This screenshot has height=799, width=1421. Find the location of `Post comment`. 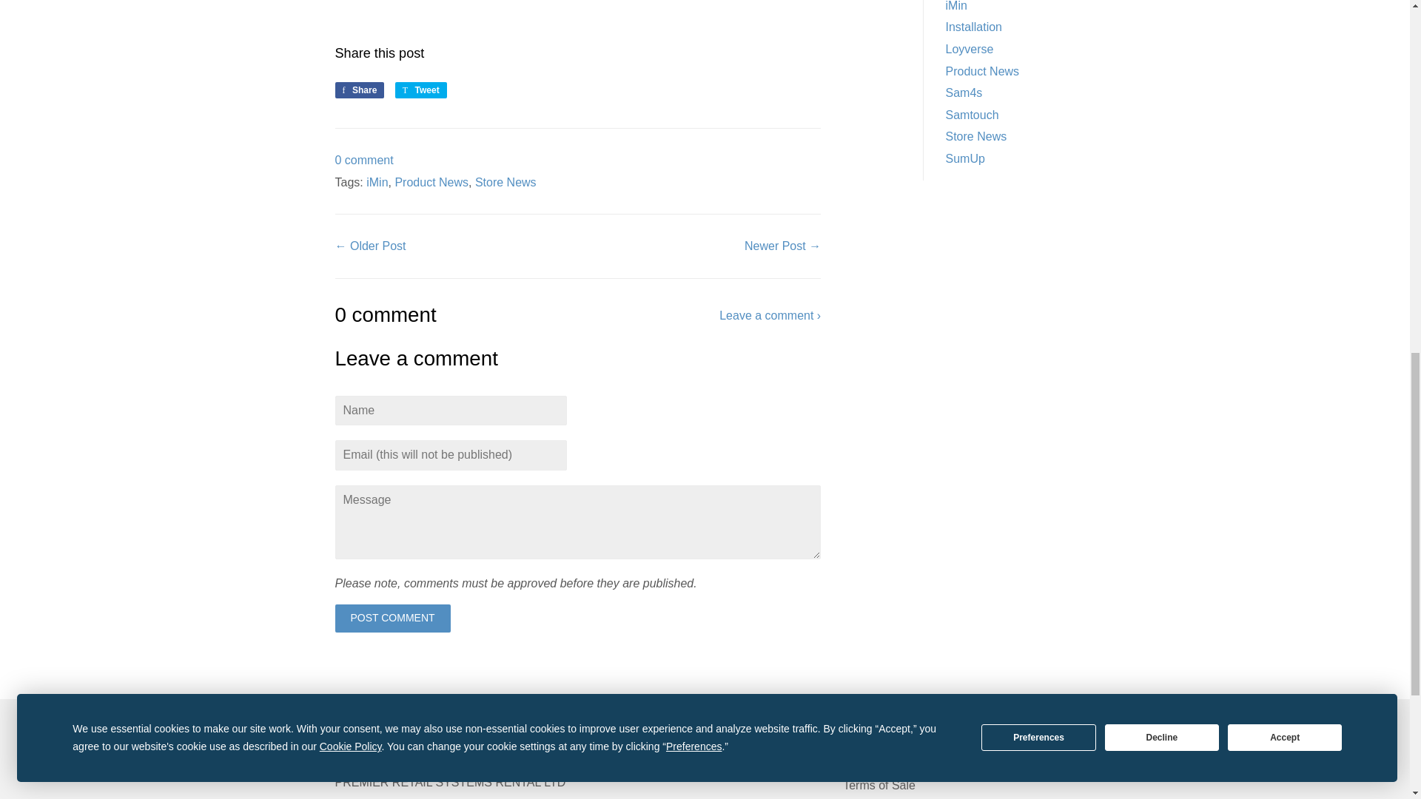

Post comment is located at coordinates (392, 618).